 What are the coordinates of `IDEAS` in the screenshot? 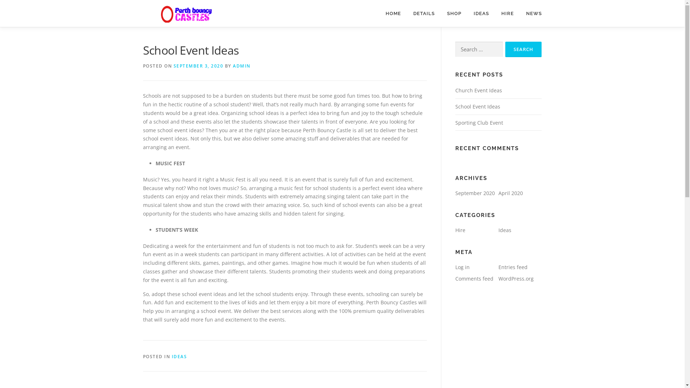 It's located at (180, 356).